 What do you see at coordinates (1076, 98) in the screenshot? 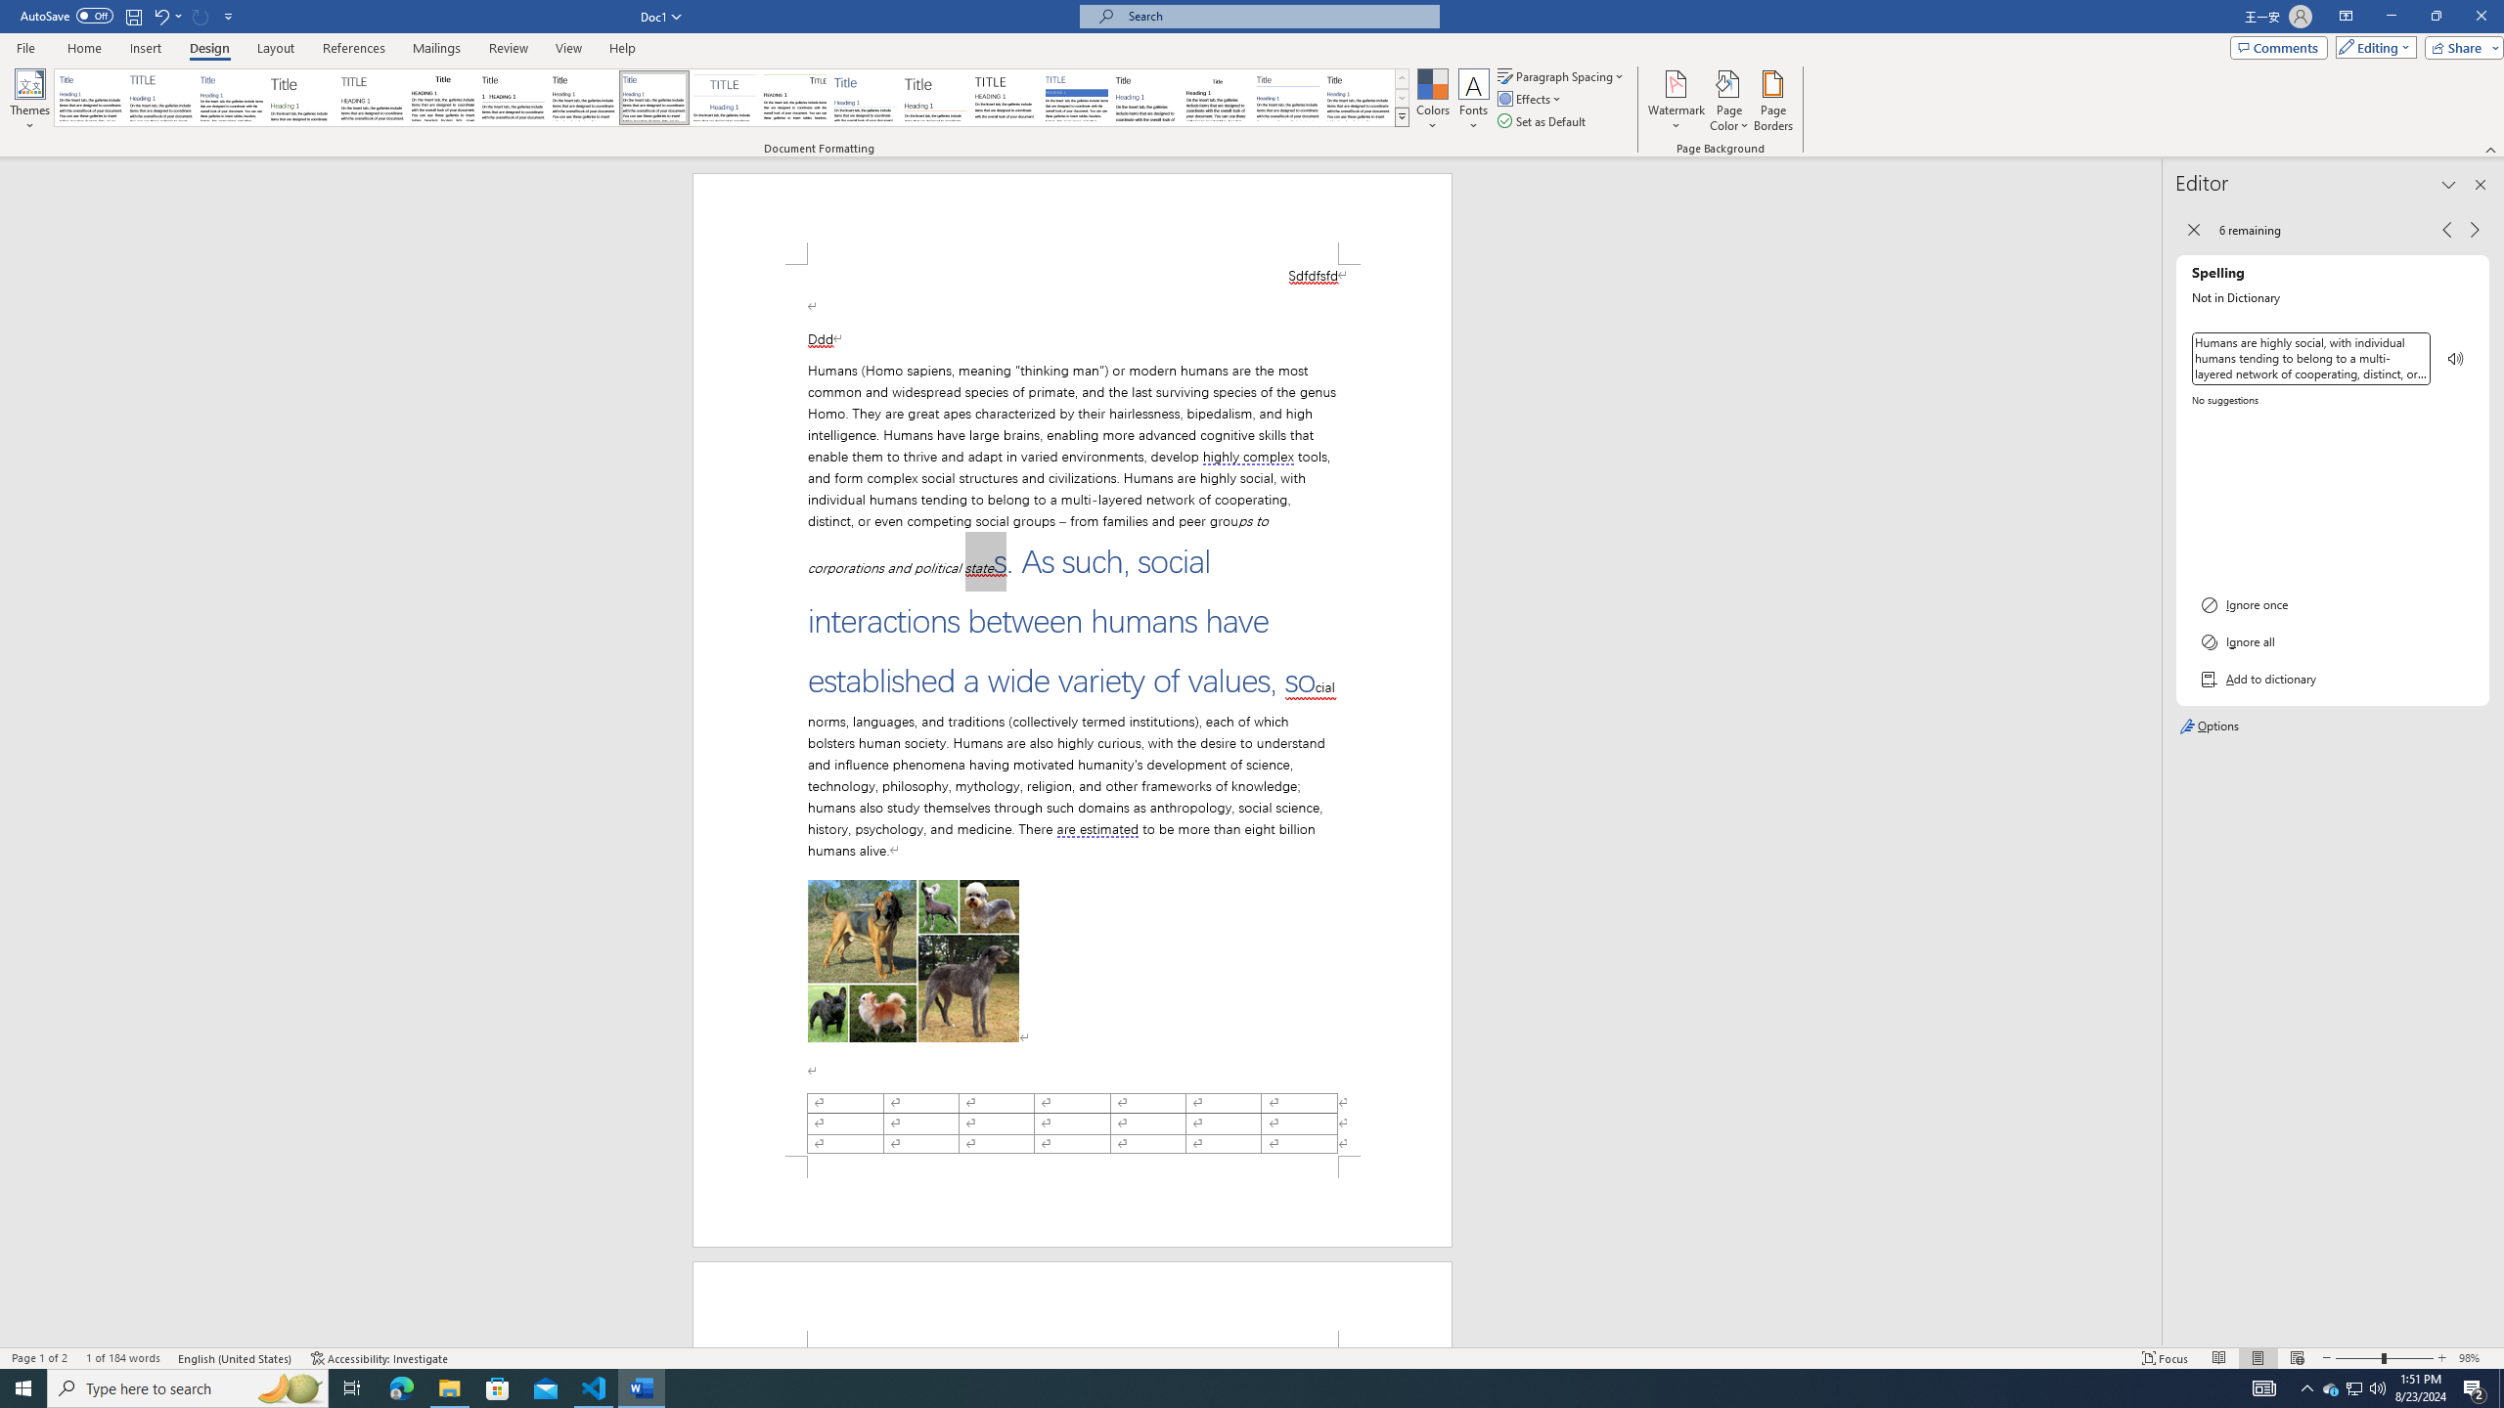
I see `Shaded` at bounding box center [1076, 98].